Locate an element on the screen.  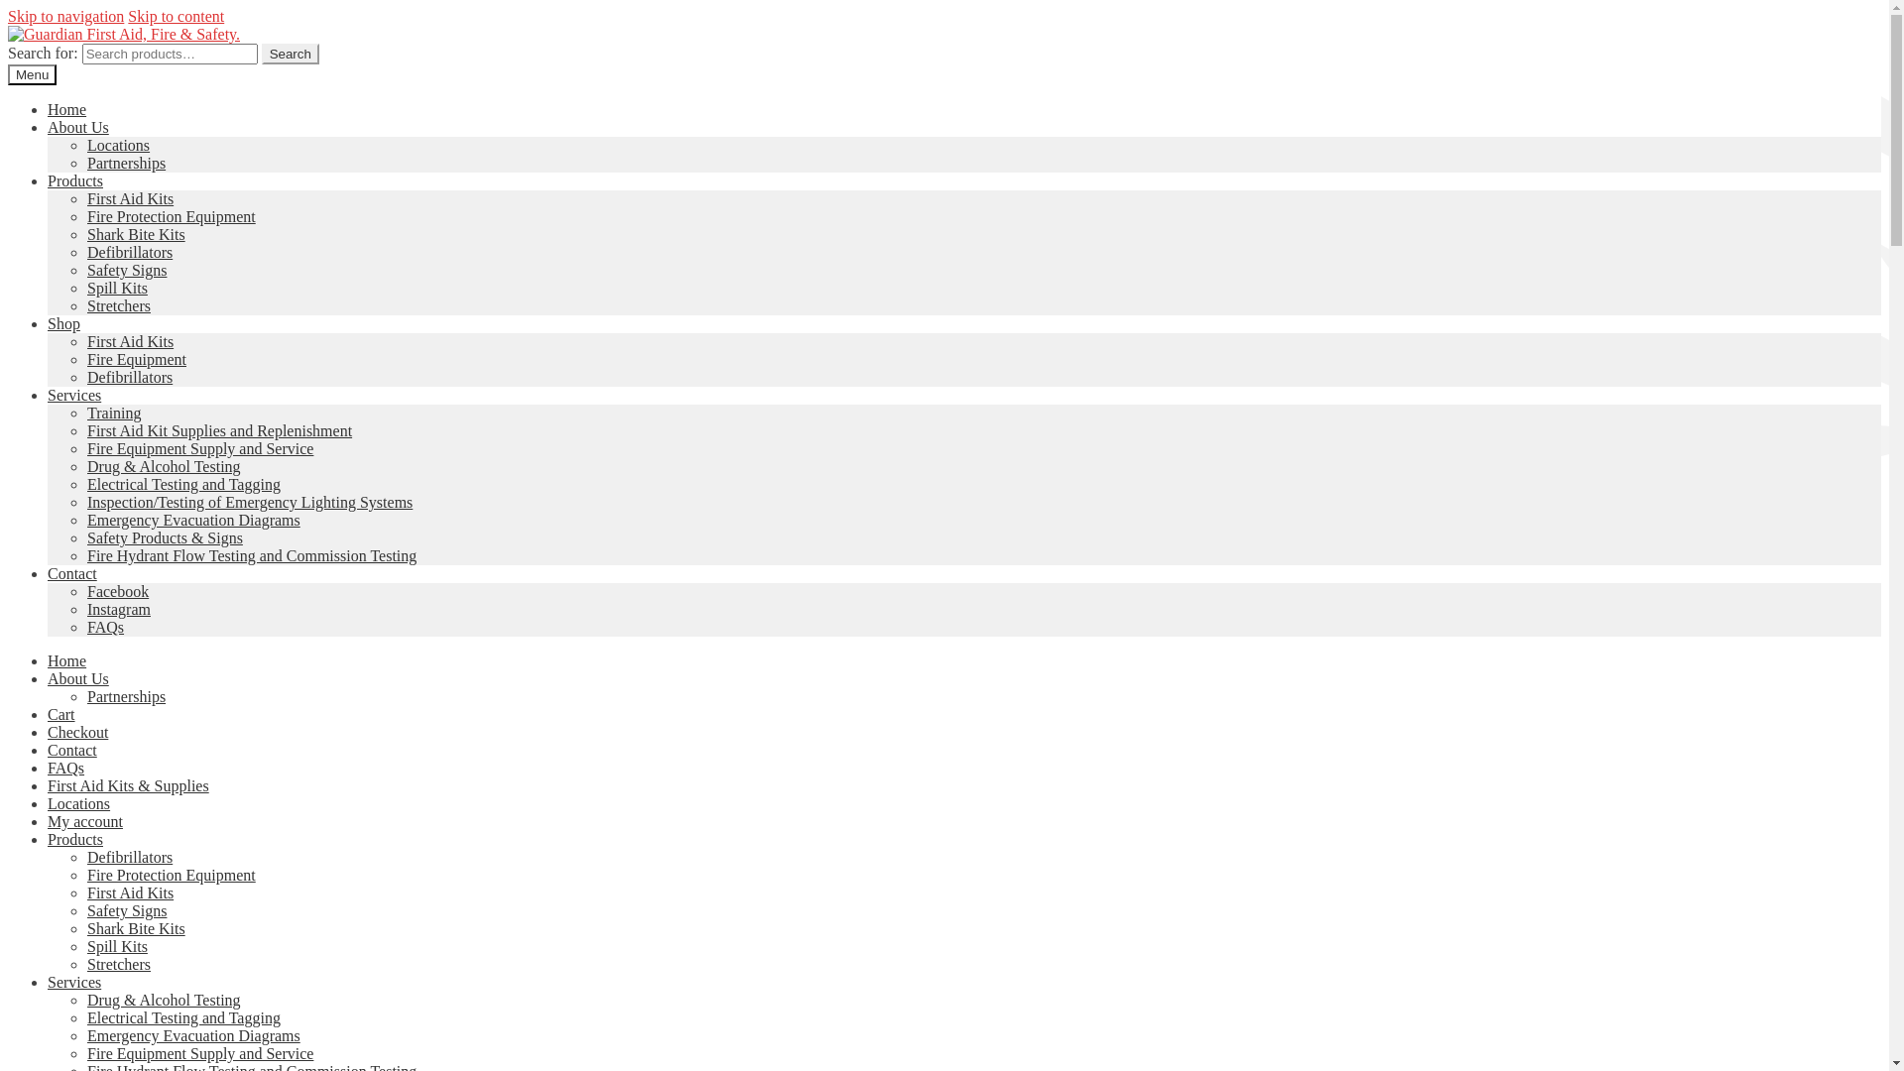
Inspection/Testing of Emergency Lighting Systems is located at coordinates (250, 502).